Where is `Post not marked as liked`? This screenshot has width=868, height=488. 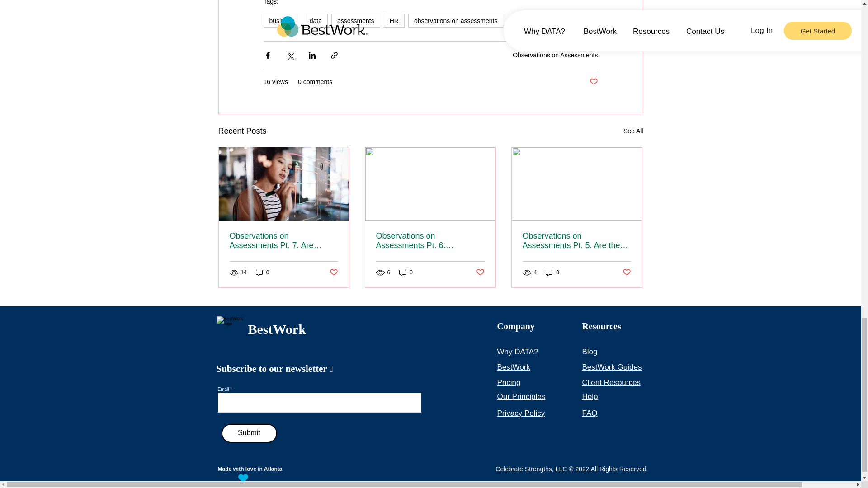
Post not marked as liked is located at coordinates (480, 272).